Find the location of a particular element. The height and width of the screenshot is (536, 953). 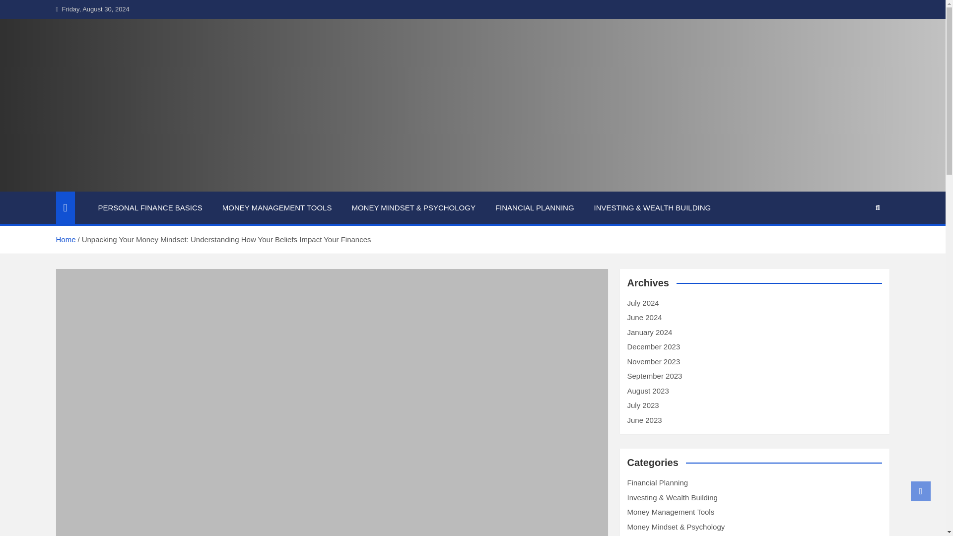

June 2023 is located at coordinates (644, 420).